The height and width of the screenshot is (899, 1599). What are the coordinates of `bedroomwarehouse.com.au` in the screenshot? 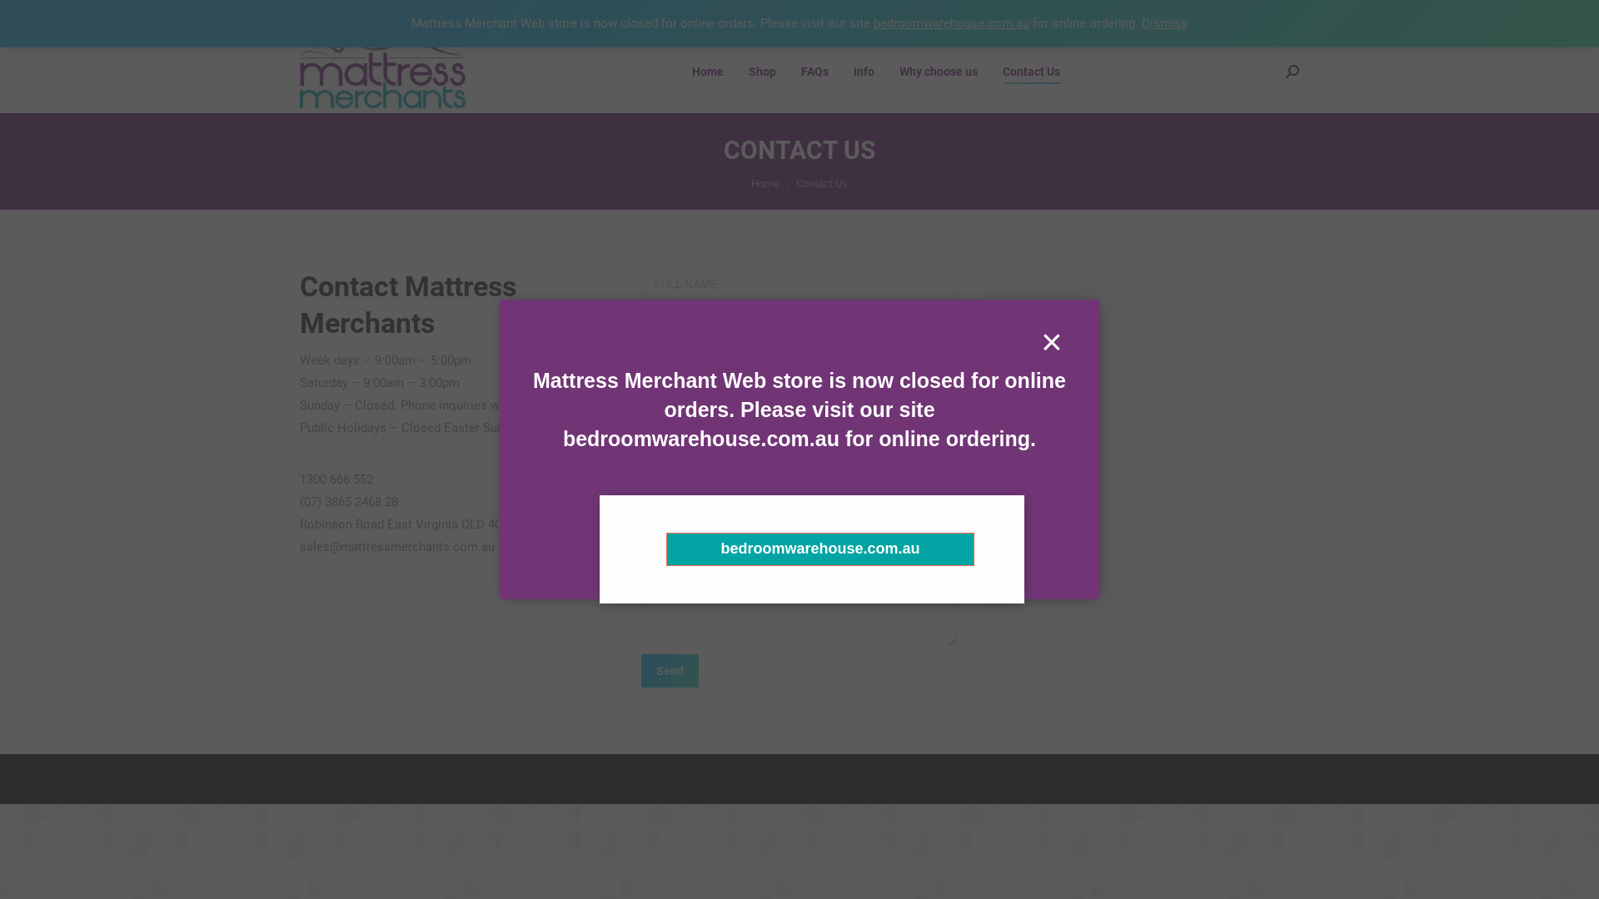 It's located at (820, 549).